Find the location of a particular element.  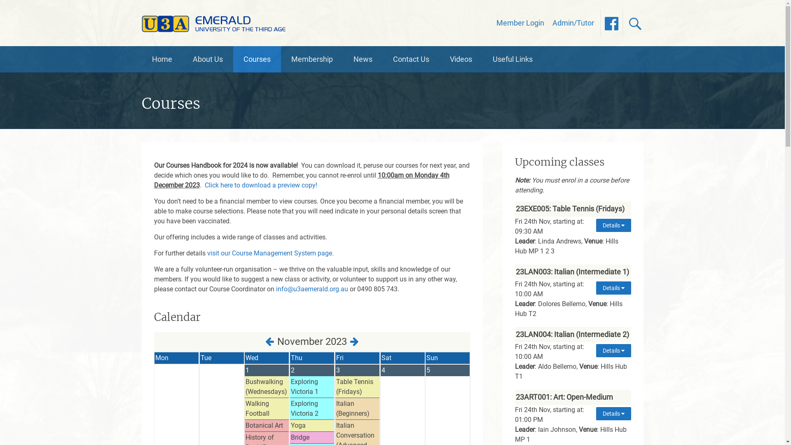

visit our Course Management System page. is located at coordinates (270, 253).